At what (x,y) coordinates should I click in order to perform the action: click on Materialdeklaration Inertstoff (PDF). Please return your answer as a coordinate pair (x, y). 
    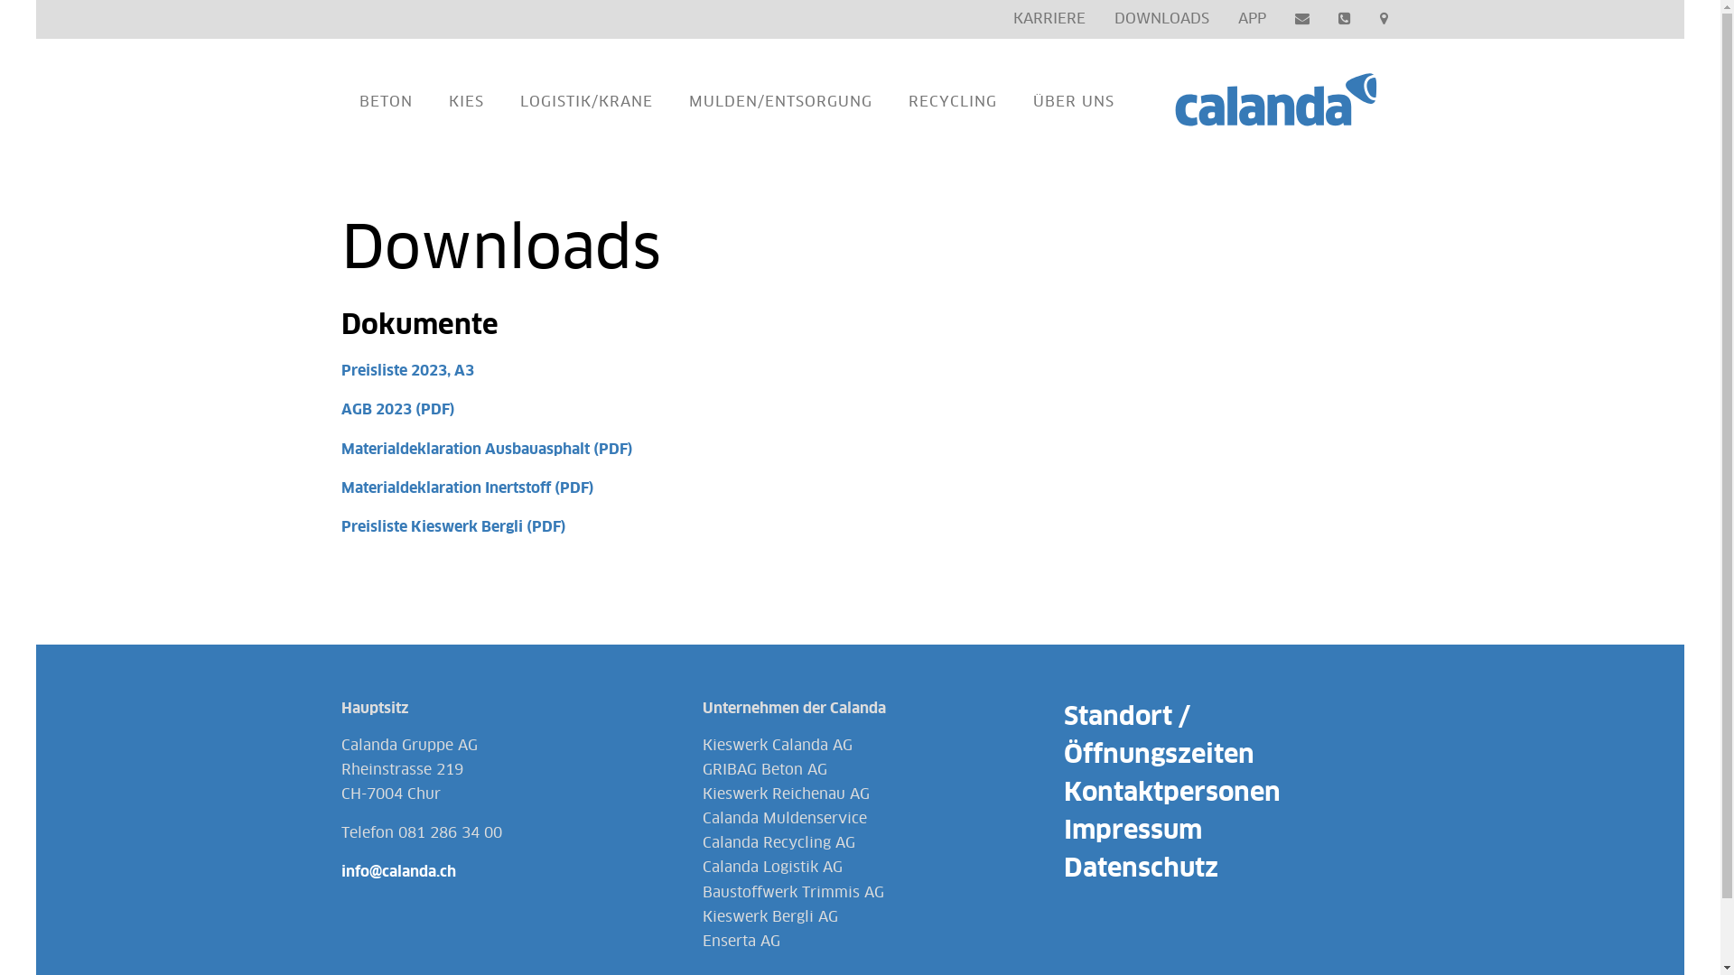
    Looking at the image, I should click on (468, 488).